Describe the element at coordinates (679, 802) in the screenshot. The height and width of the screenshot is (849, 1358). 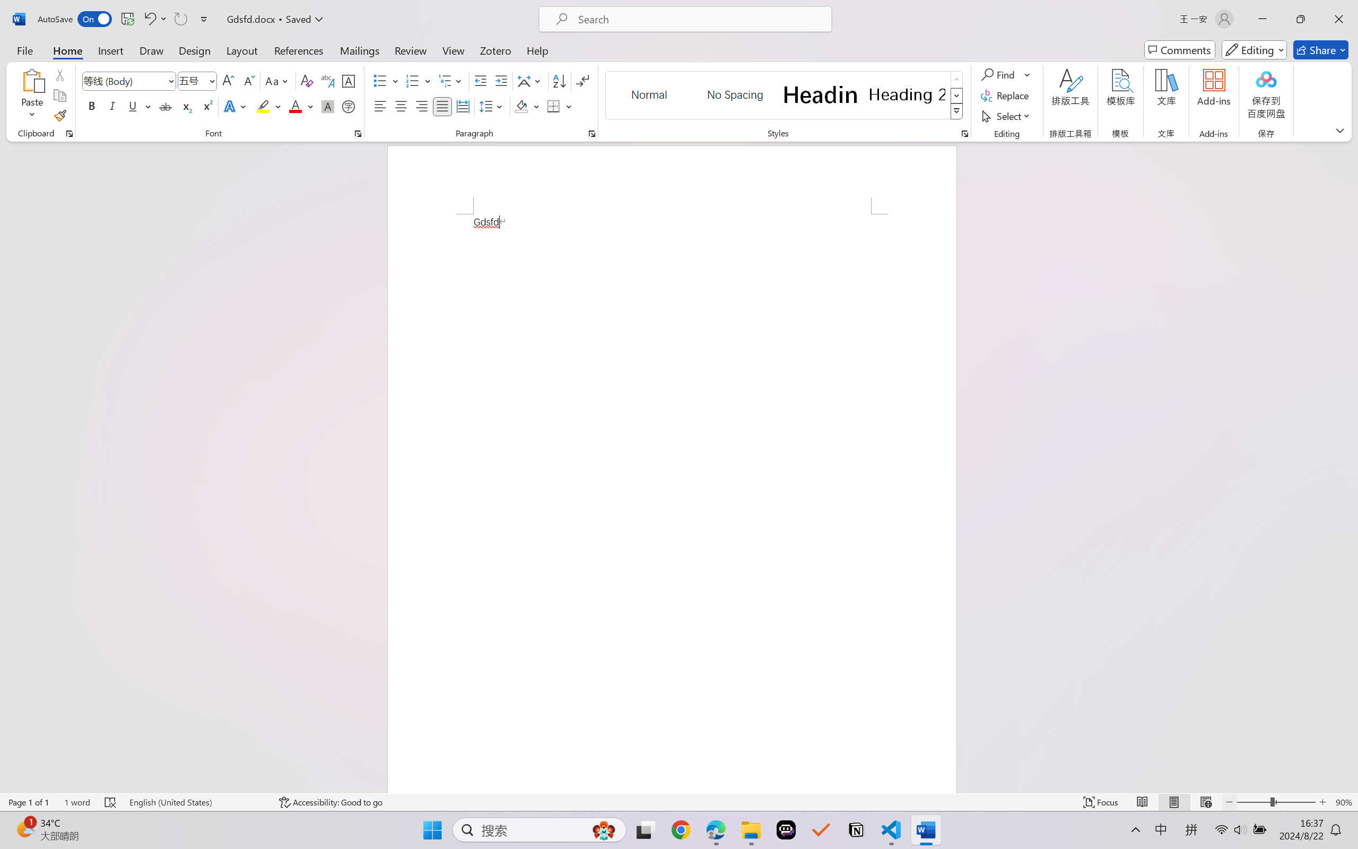
I see `Class: MsoCommandBar` at that location.